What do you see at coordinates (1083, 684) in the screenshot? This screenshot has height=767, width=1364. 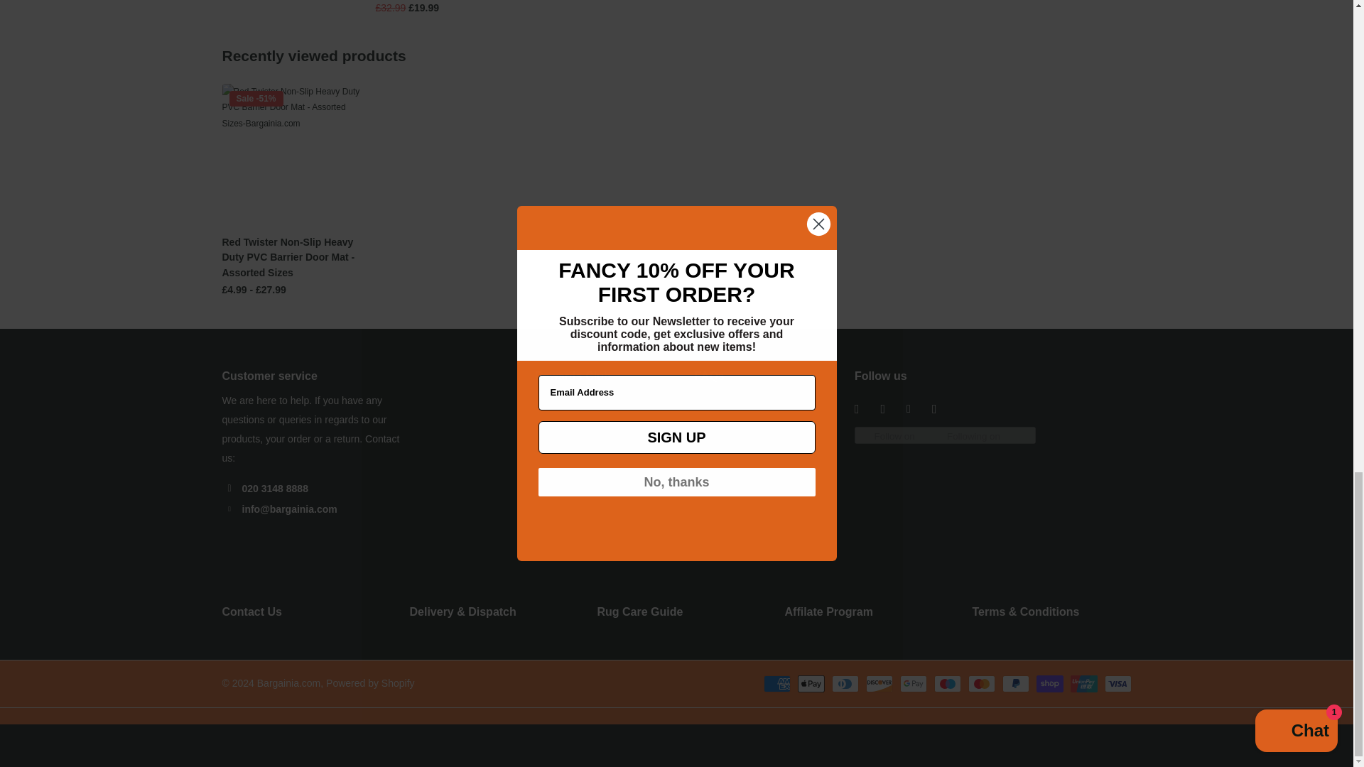 I see `Union Pay` at bounding box center [1083, 684].